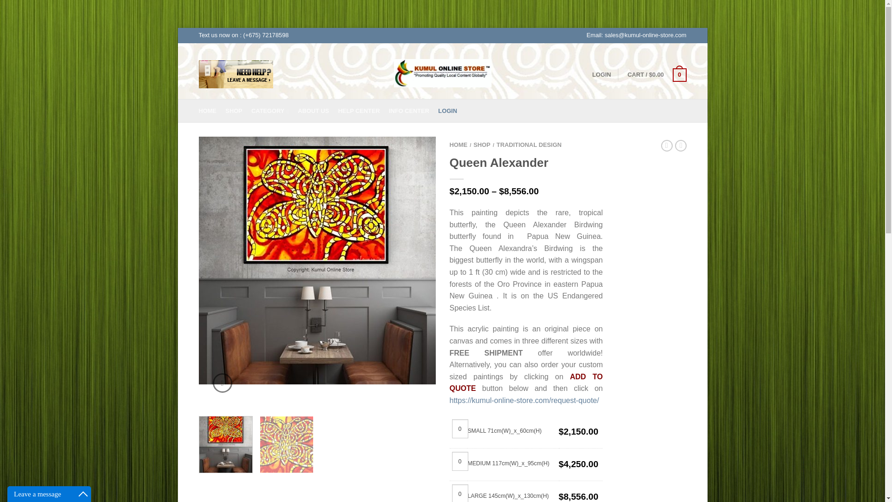 Image resolution: width=892 pixels, height=502 pixels. What do you see at coordinates (447, 111) in the screenshot?
I see `Login` at bounding box center [447, 111].